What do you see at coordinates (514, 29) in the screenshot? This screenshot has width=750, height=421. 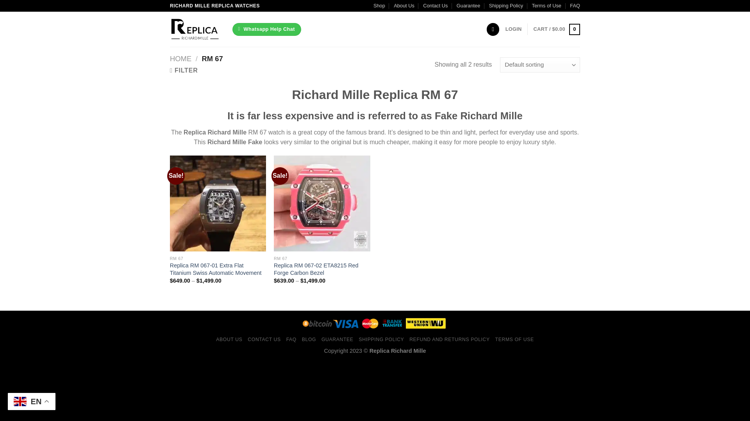 I see `Login` at bounding box center [514, 29].